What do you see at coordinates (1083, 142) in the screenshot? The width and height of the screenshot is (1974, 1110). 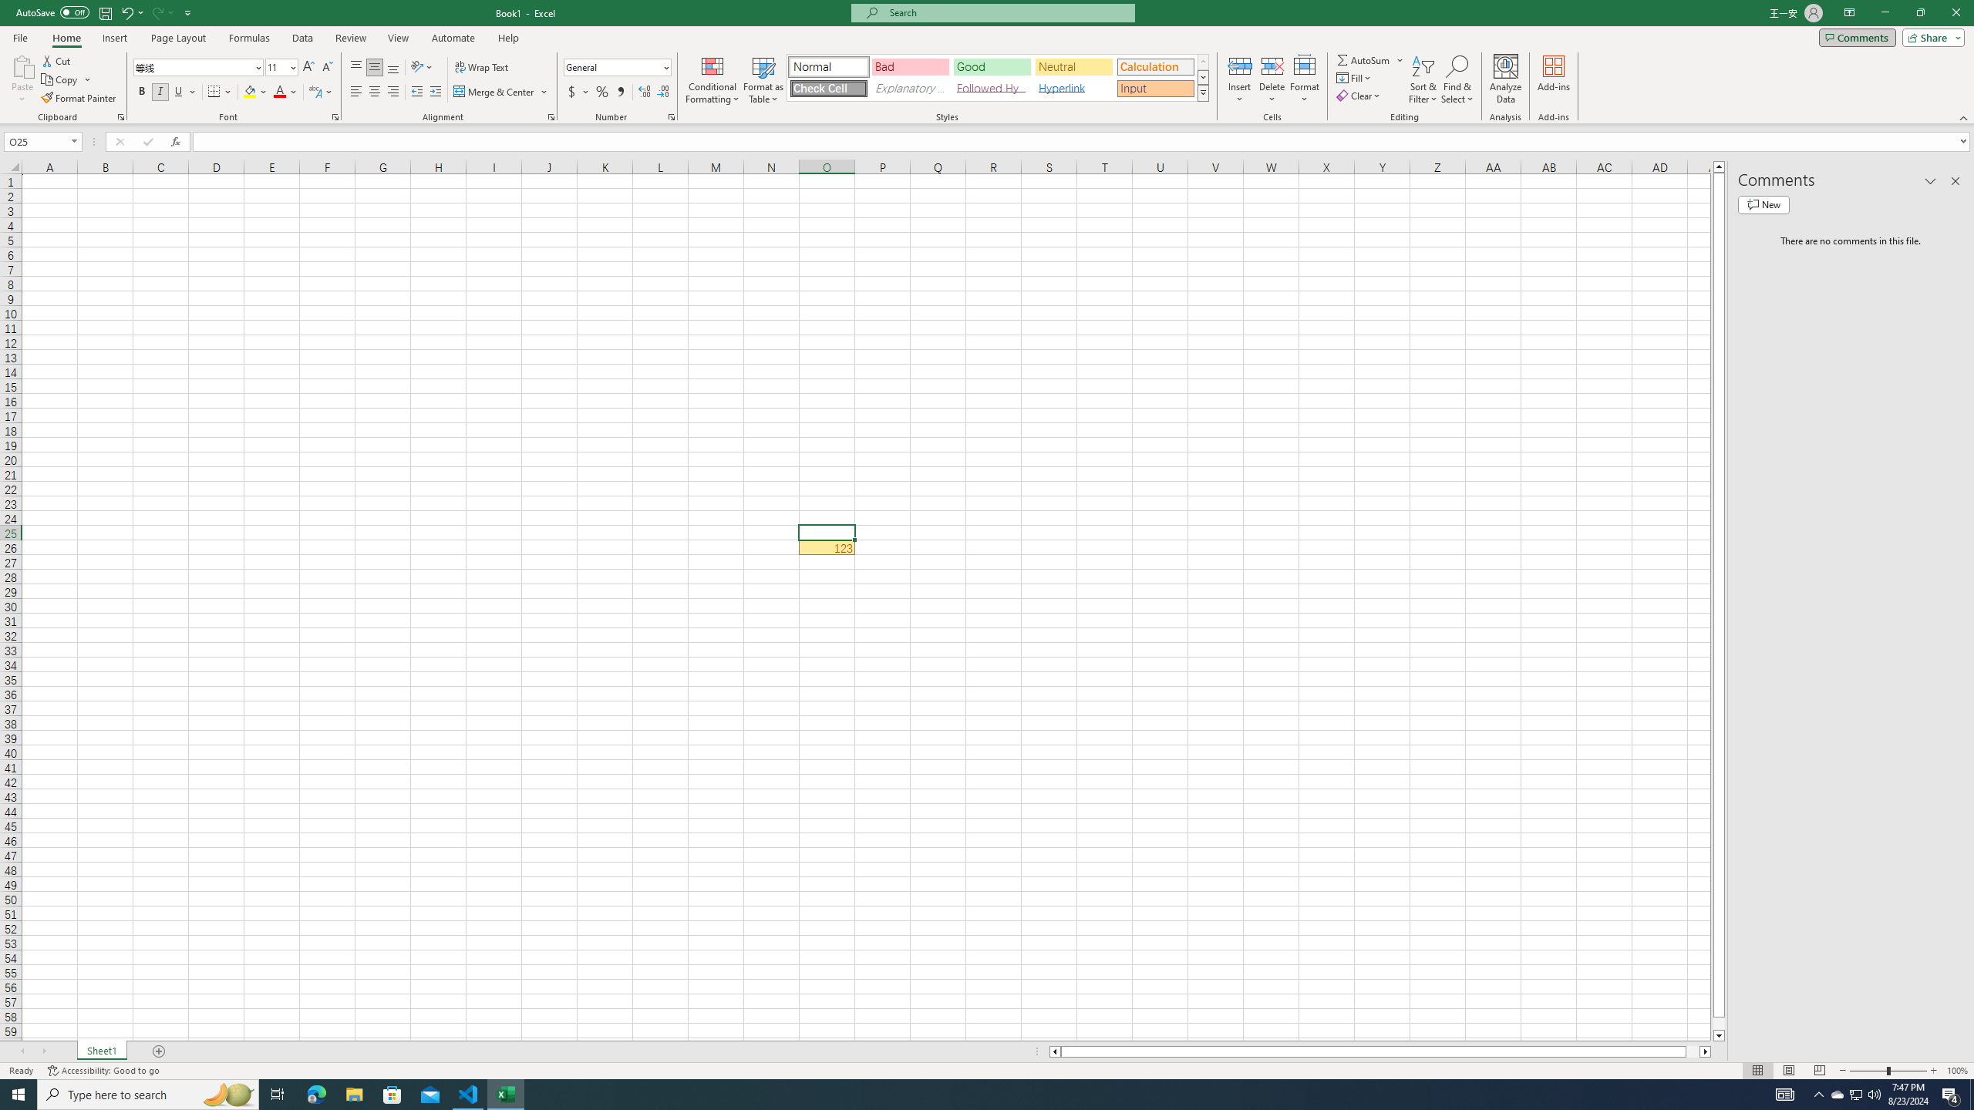 I see `Formula Bar` at bounding box center [1083, 142].